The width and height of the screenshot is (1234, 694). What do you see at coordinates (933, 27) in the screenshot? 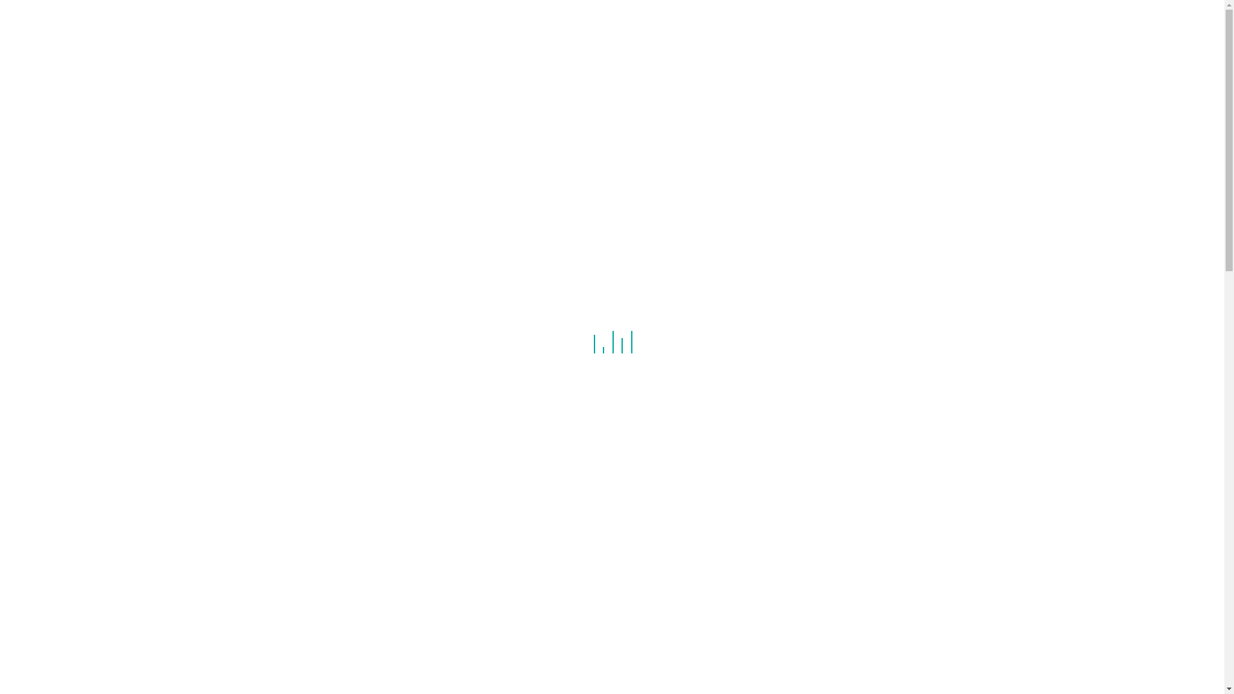
I see `About Us` at bounding box center [933, 27].